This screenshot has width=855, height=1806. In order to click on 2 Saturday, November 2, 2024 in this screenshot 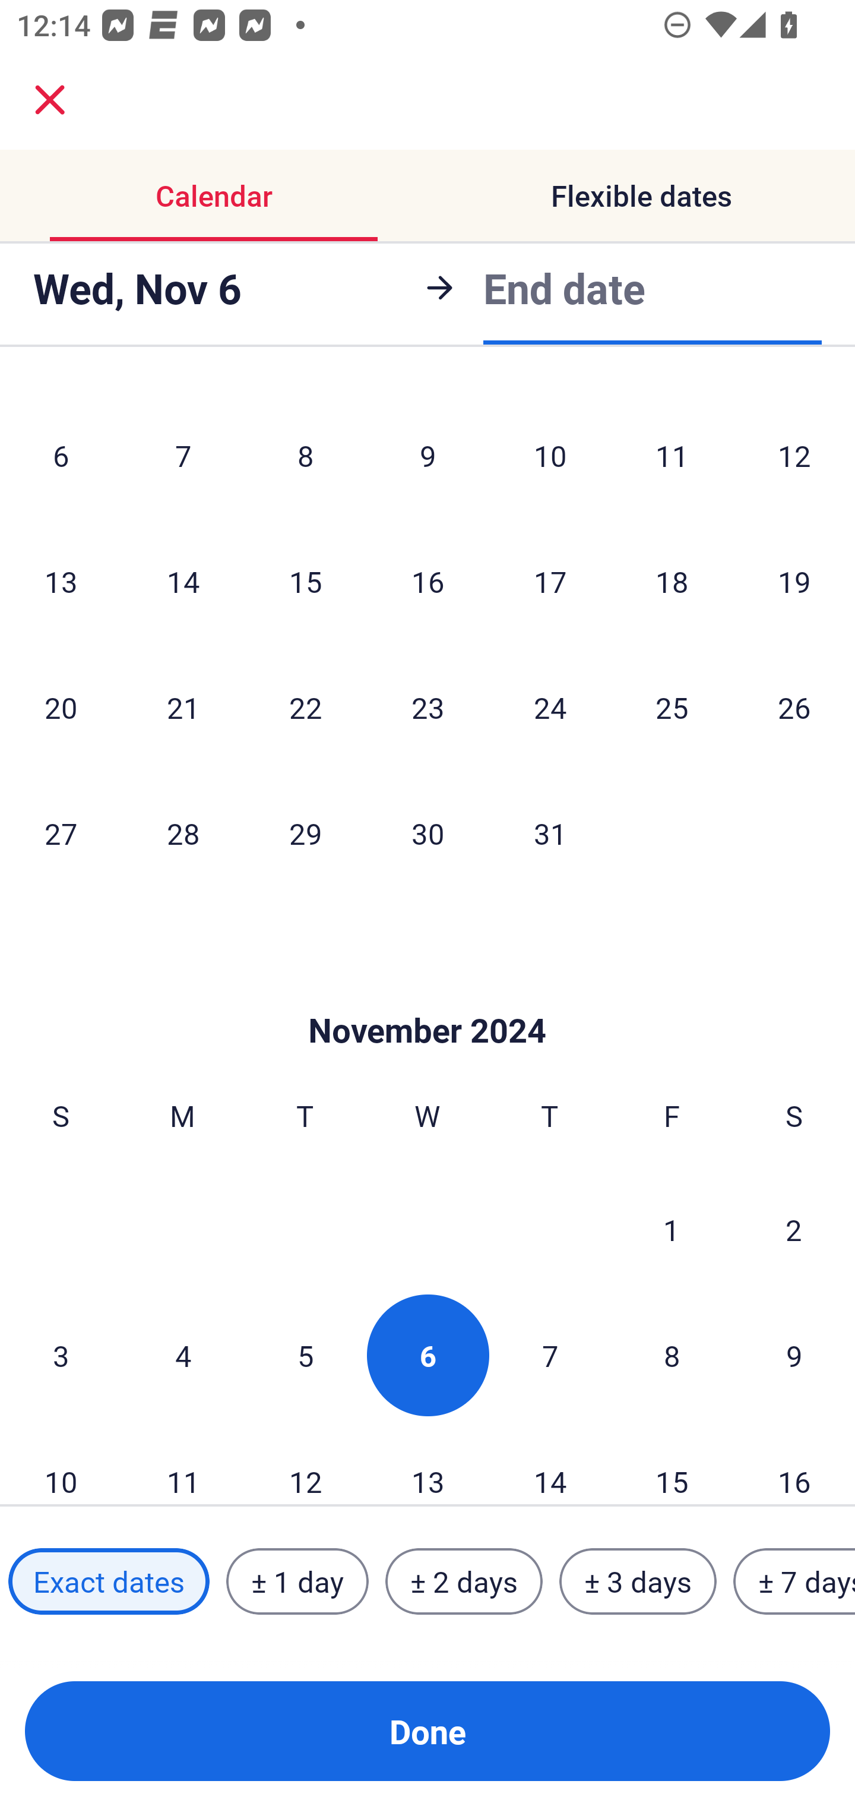, I will do `click(794, 1229)`.